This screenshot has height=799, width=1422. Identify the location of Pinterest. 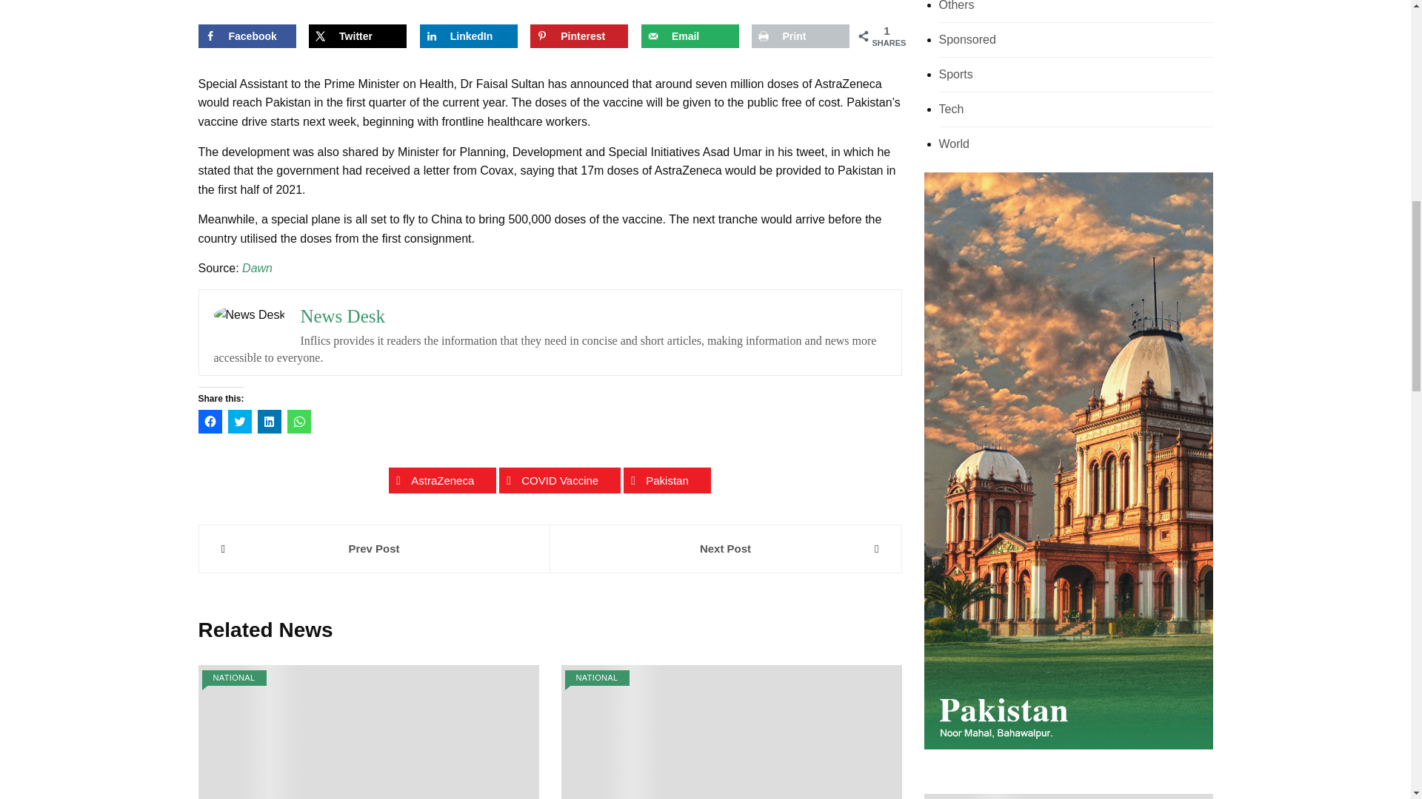
(579, 36).